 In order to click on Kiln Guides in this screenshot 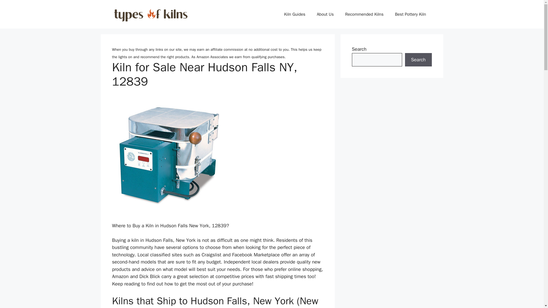, I will do `click(295, 14)`.